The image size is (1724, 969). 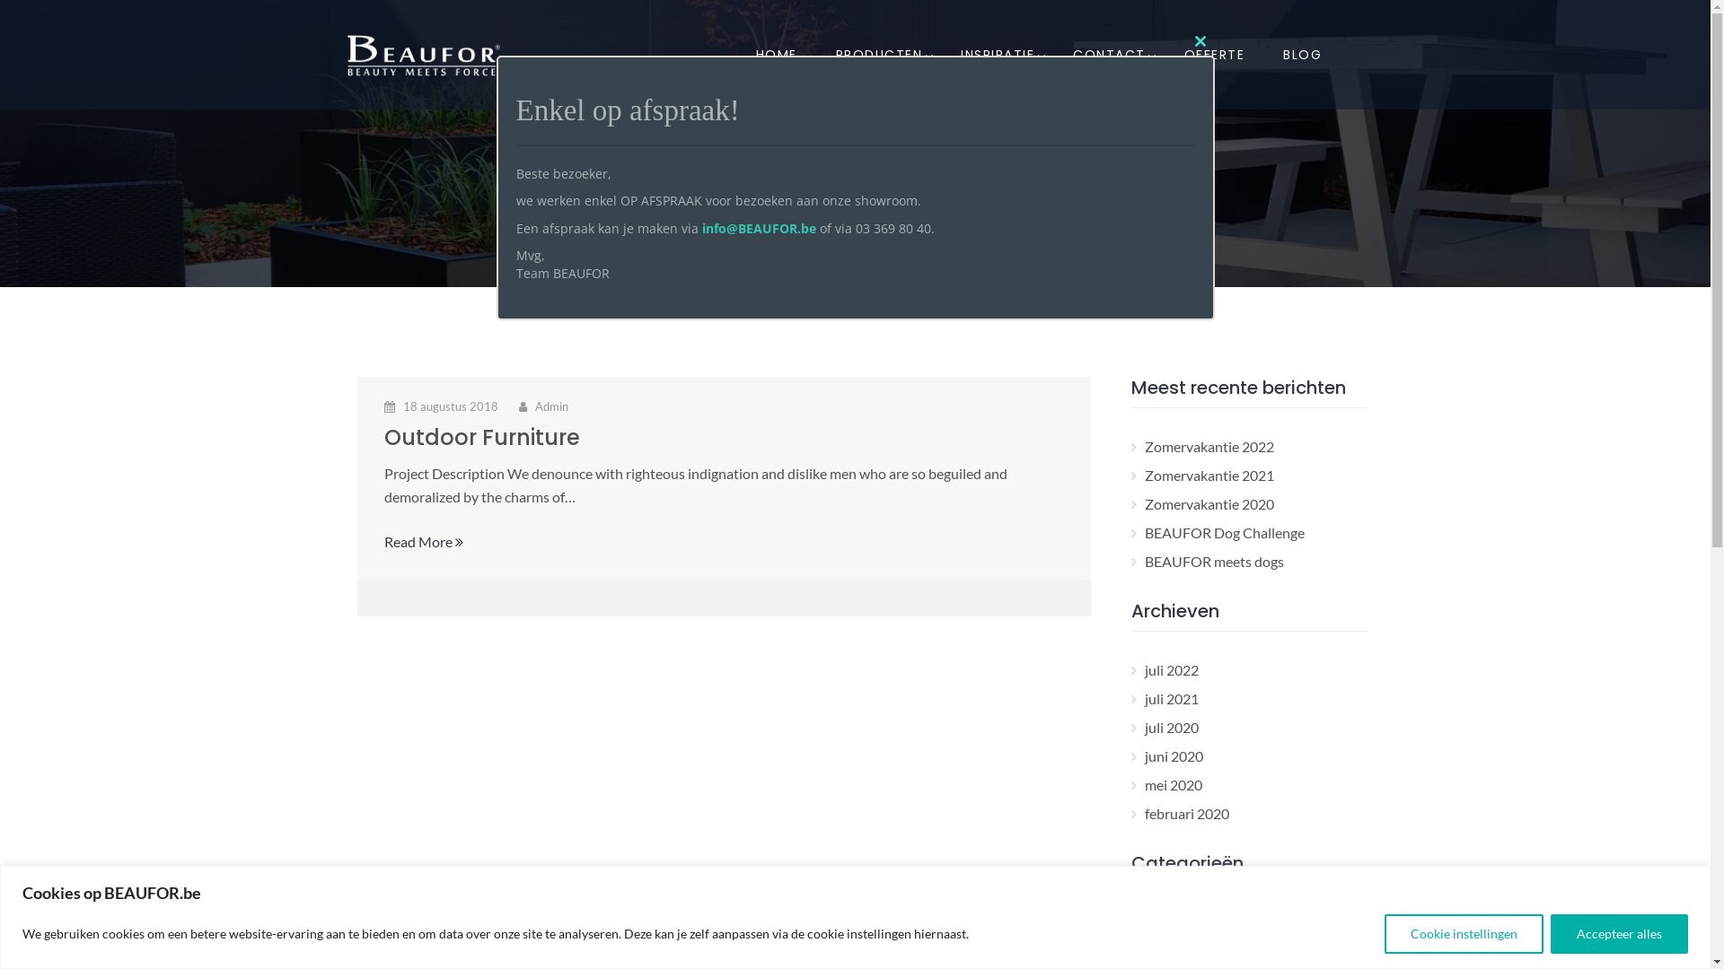 I want to click on BEAUFOR meets dogs, so click(x=1214, y=561).